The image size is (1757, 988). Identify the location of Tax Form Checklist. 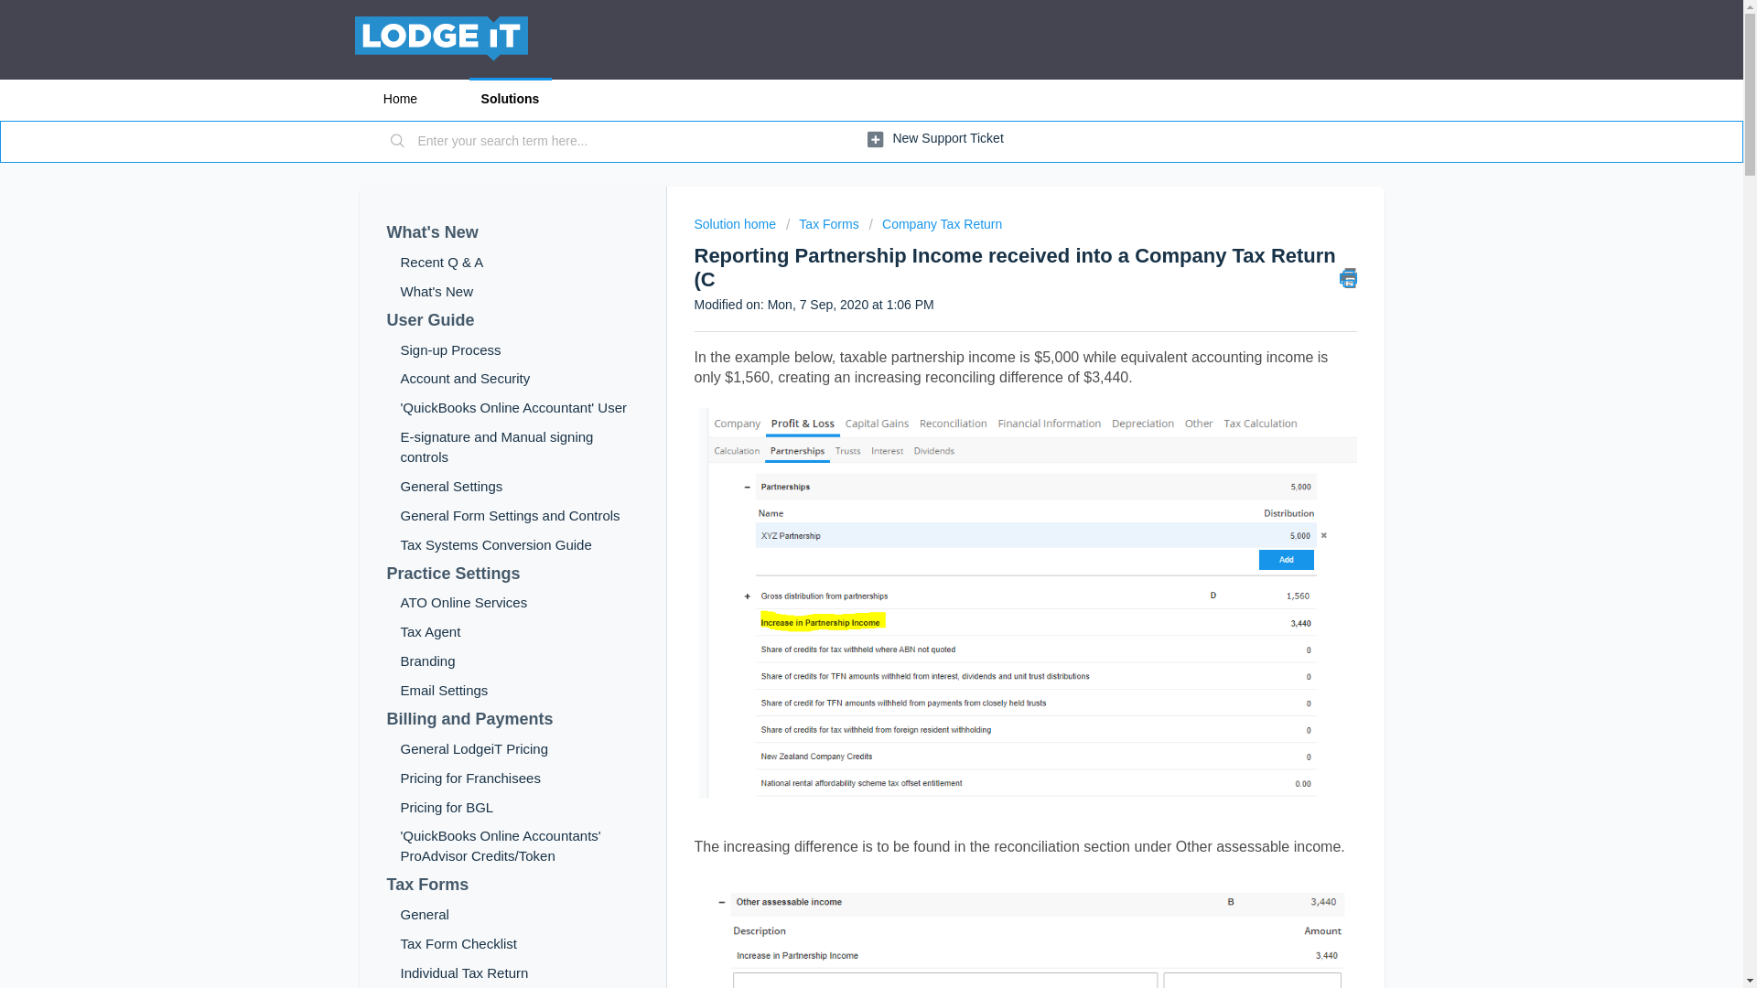
(520, 944).